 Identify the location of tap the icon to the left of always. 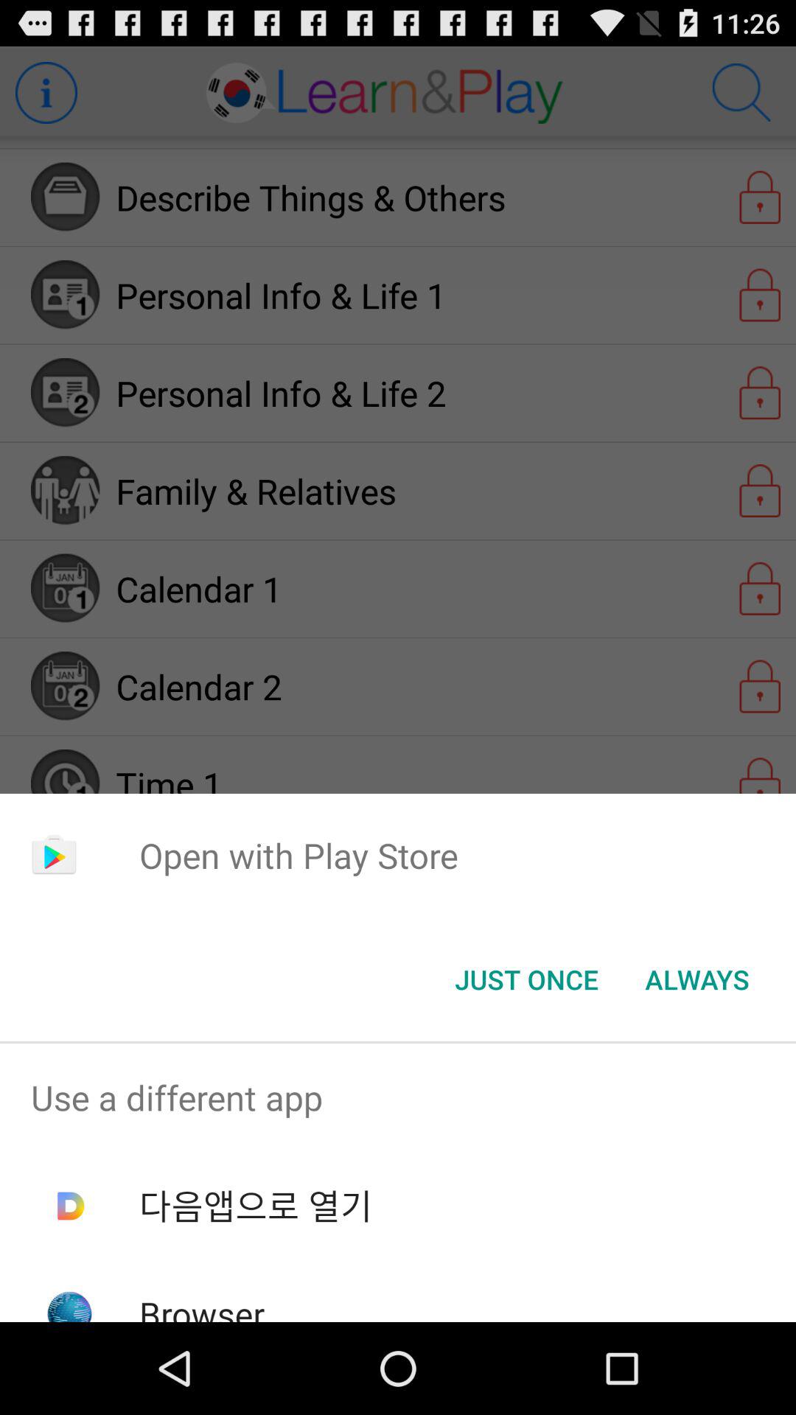
(526, 979).